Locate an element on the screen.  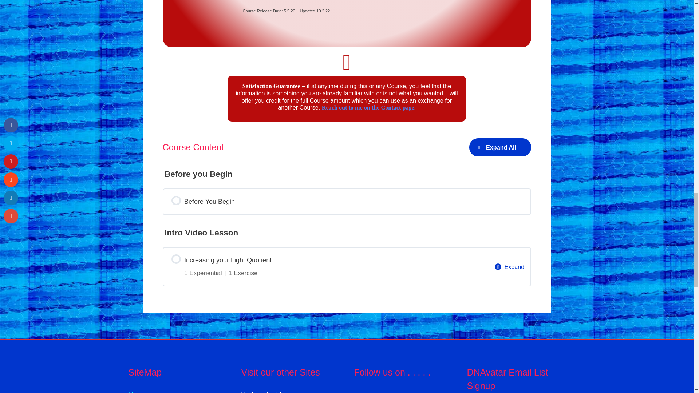
Reach out to me on the Contact page. is located at coordinates (368, 108).